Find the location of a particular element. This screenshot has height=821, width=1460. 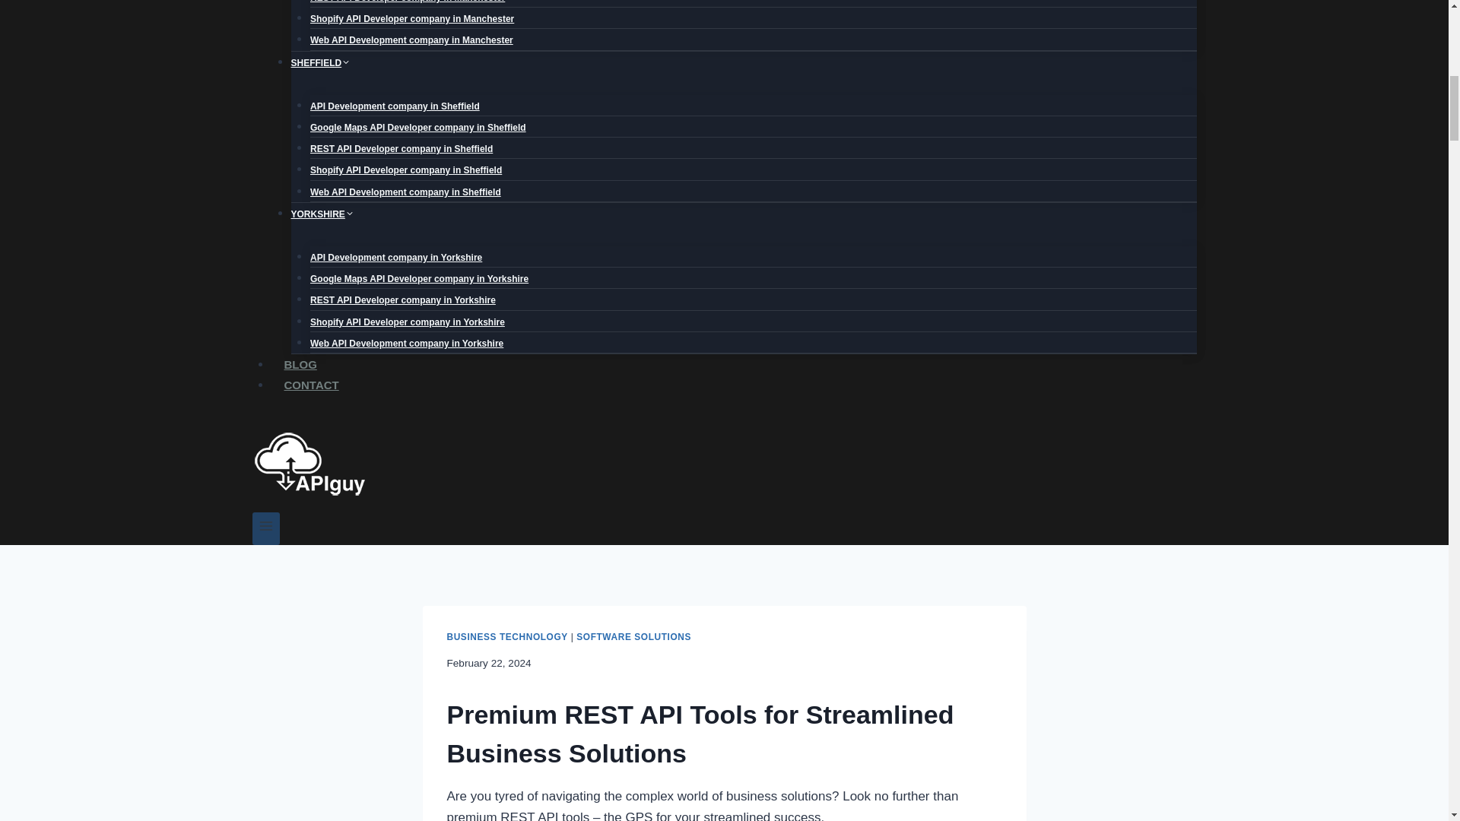

REST API Developer company in Sheffield is located at coordinates (401, 149).